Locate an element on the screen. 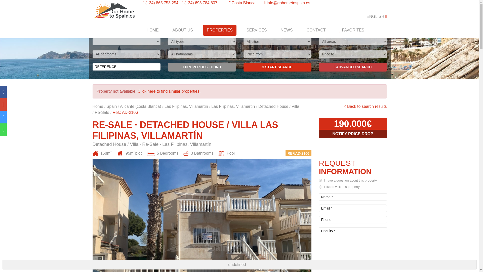 This screenshot has height=272, width=483. PROPERTIES is located at coordinates (220, 30).